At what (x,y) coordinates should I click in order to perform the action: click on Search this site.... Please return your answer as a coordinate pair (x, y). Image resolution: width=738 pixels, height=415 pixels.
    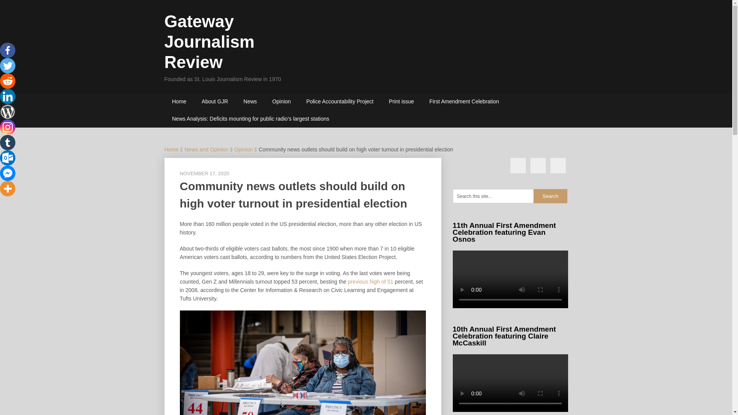
    Looking at the image, I should click on (493, 196).